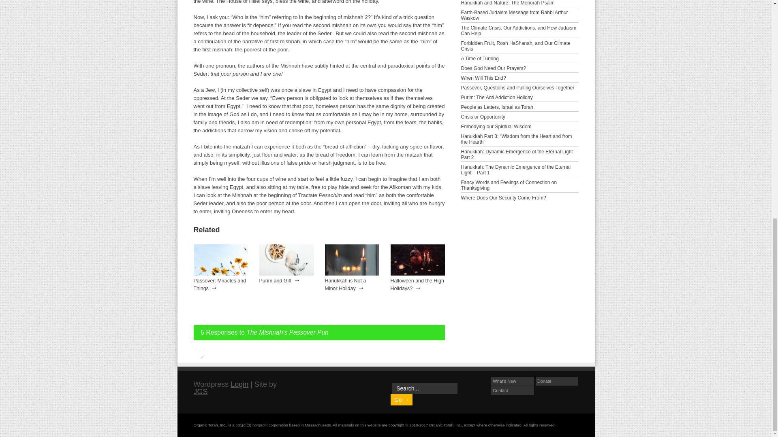 The image size is (778, 437). Describe the element at coordinates (425, 388) in the screenshot. I see `Search...` at that location.